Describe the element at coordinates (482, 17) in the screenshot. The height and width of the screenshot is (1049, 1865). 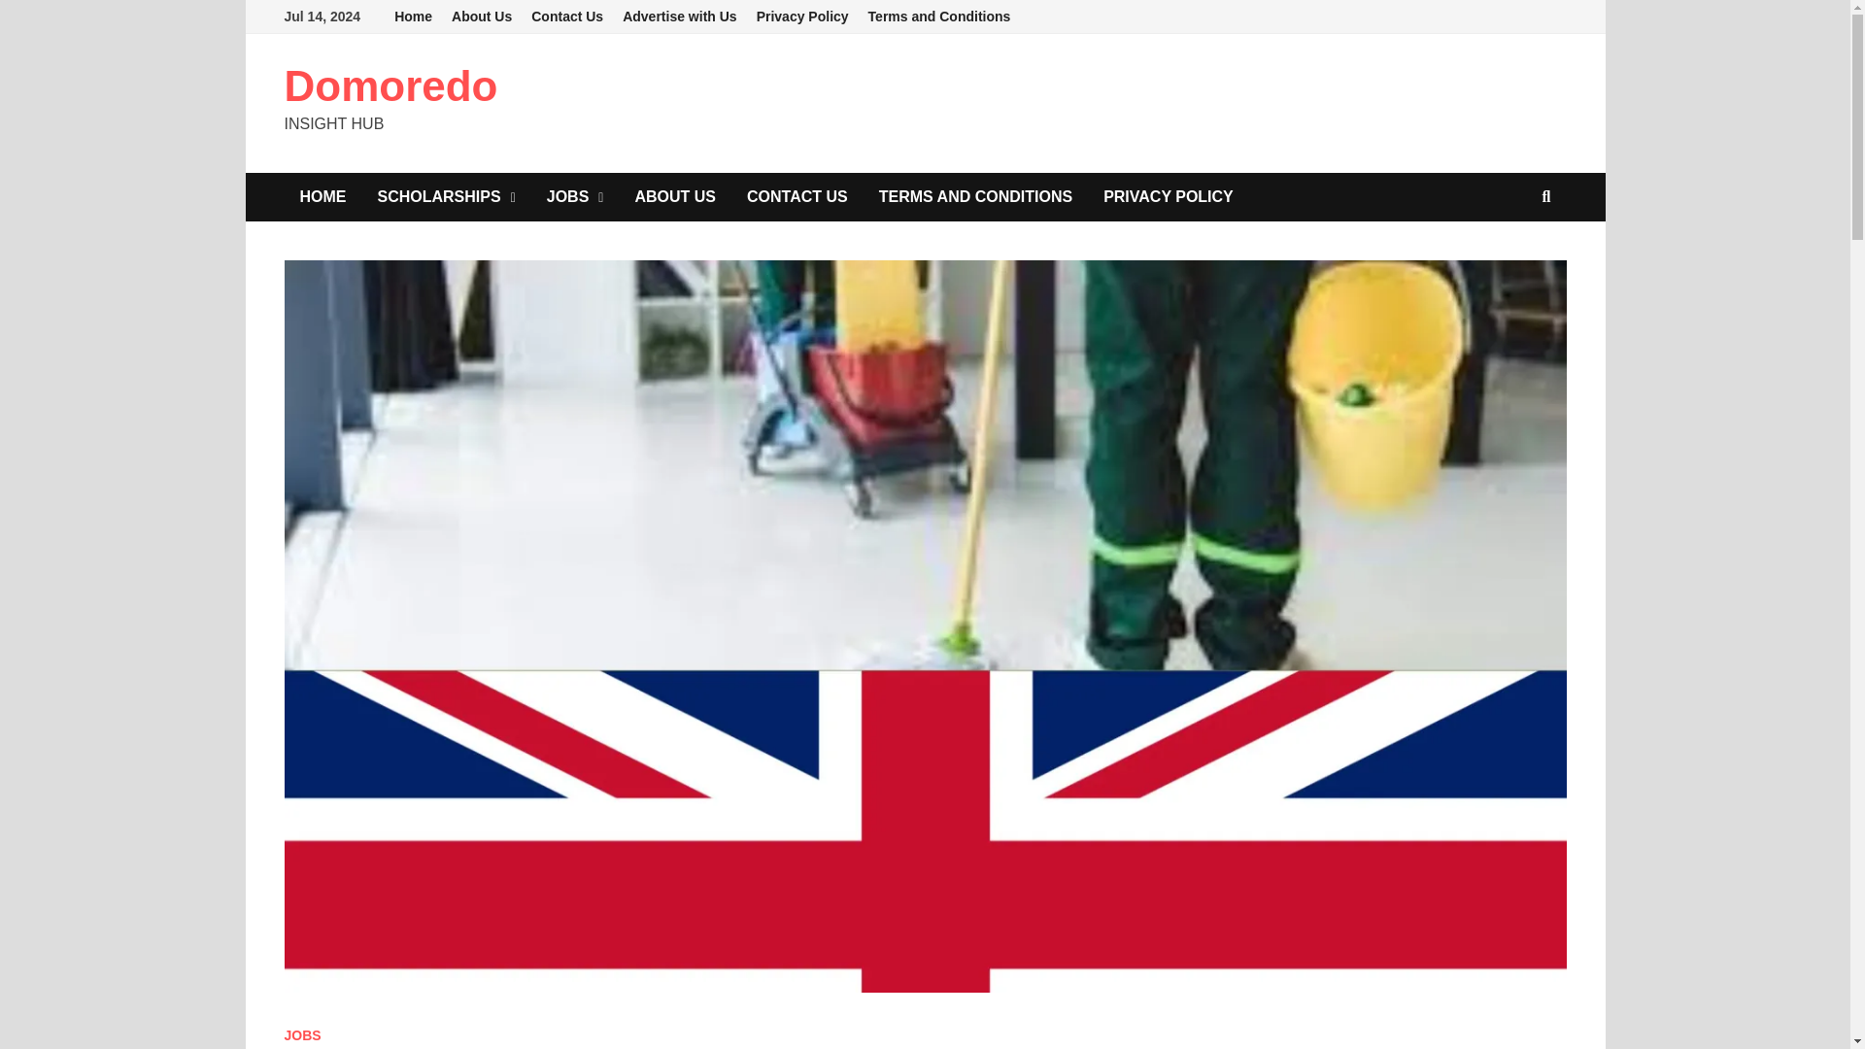
I see `About Us` at that location.